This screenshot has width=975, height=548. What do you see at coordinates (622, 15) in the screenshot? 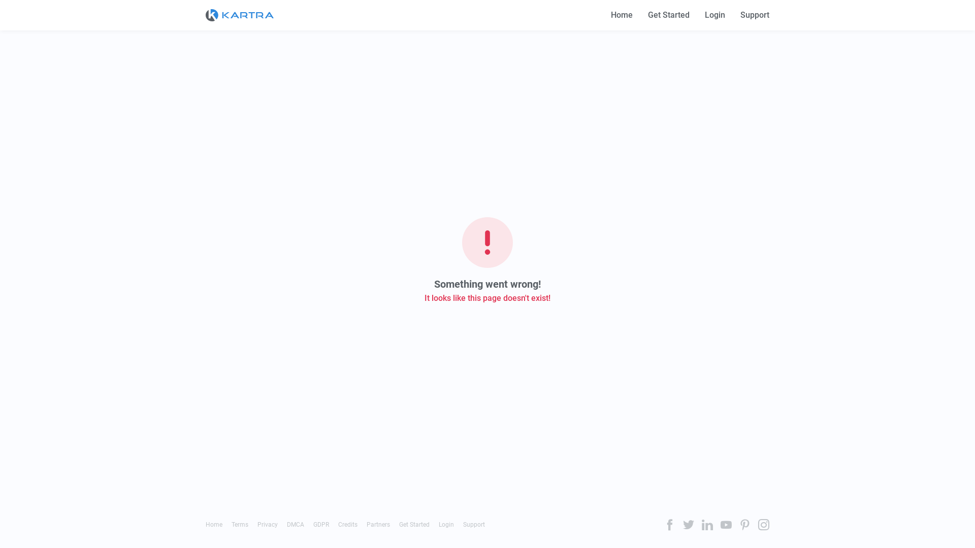
I see `Home` at bounding box center [622, 15].